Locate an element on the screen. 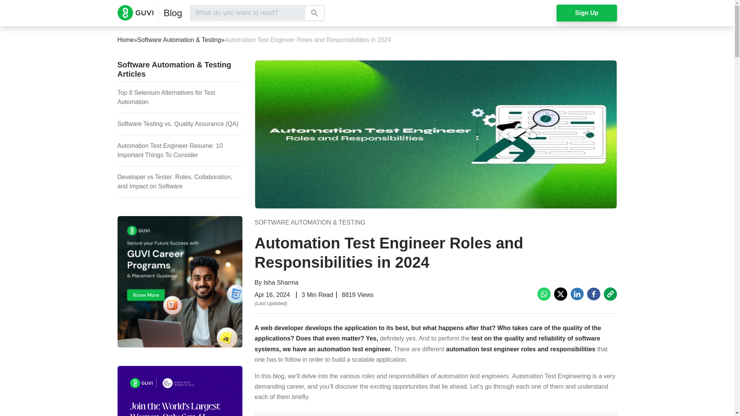  Sign Up is located at coordinates (586, 13).